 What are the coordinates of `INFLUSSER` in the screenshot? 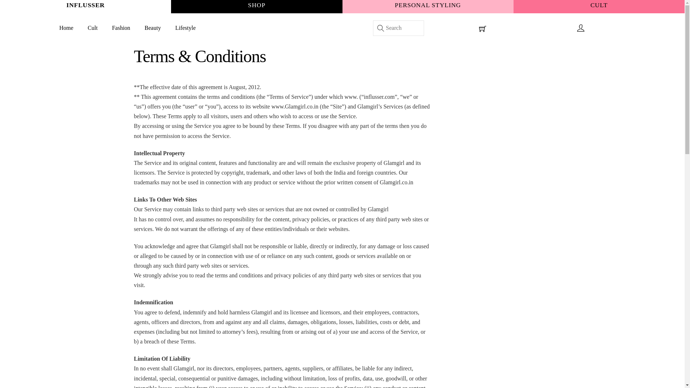 It's located at (86, 5).